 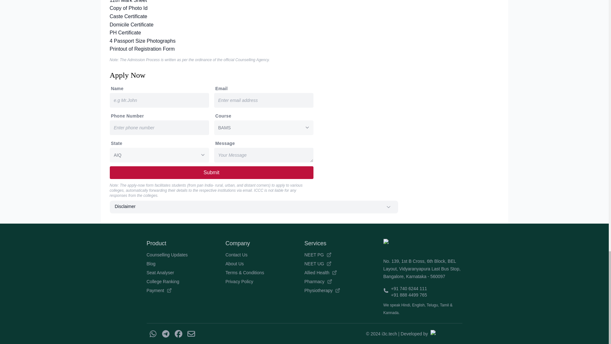 What do you see at coordinates (186, 255) in the screenshot?
I see `Counselling Updates` at bounding box center [186, 255].